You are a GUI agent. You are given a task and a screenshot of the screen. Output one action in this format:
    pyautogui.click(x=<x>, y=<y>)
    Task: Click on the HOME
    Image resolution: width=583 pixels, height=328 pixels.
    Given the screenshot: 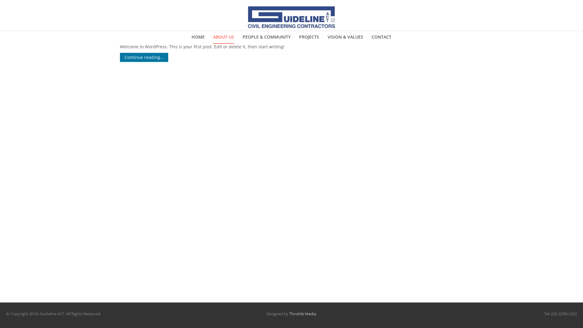 What is the action you would take?
    pyautogui.click(x=198, y=37)
    